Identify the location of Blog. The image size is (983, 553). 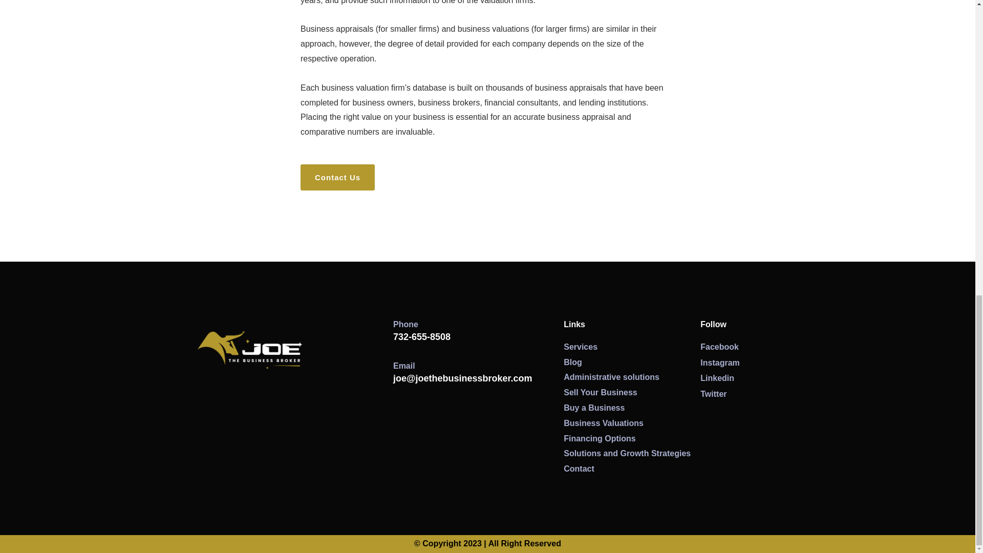
(632, 363).